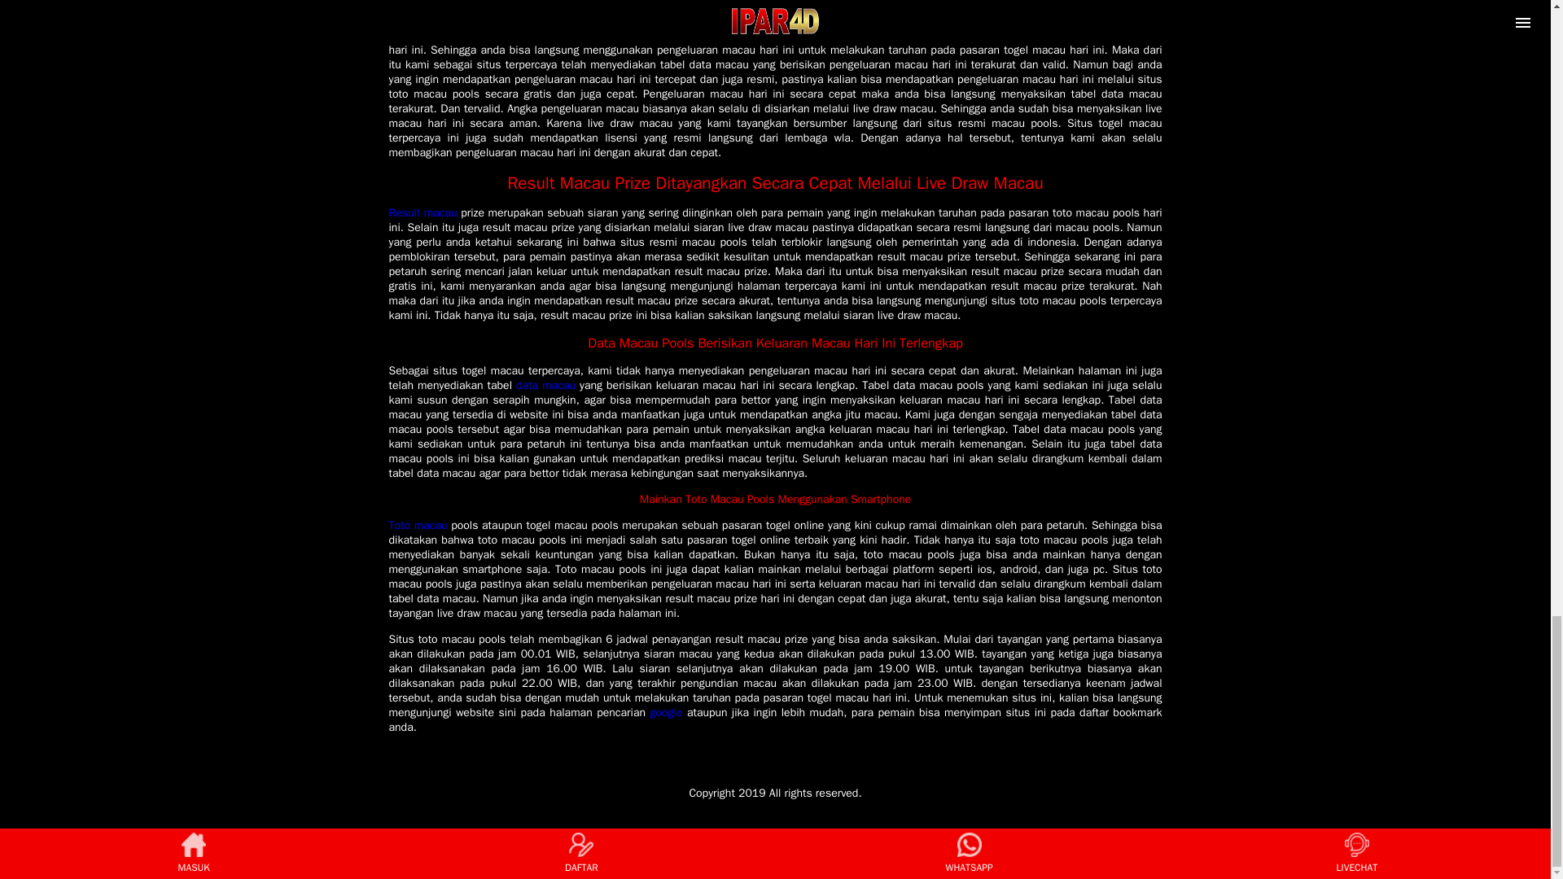 The height and width of the screenshot is (879, 1563). I want to click on Result macau, so click(423, 212).